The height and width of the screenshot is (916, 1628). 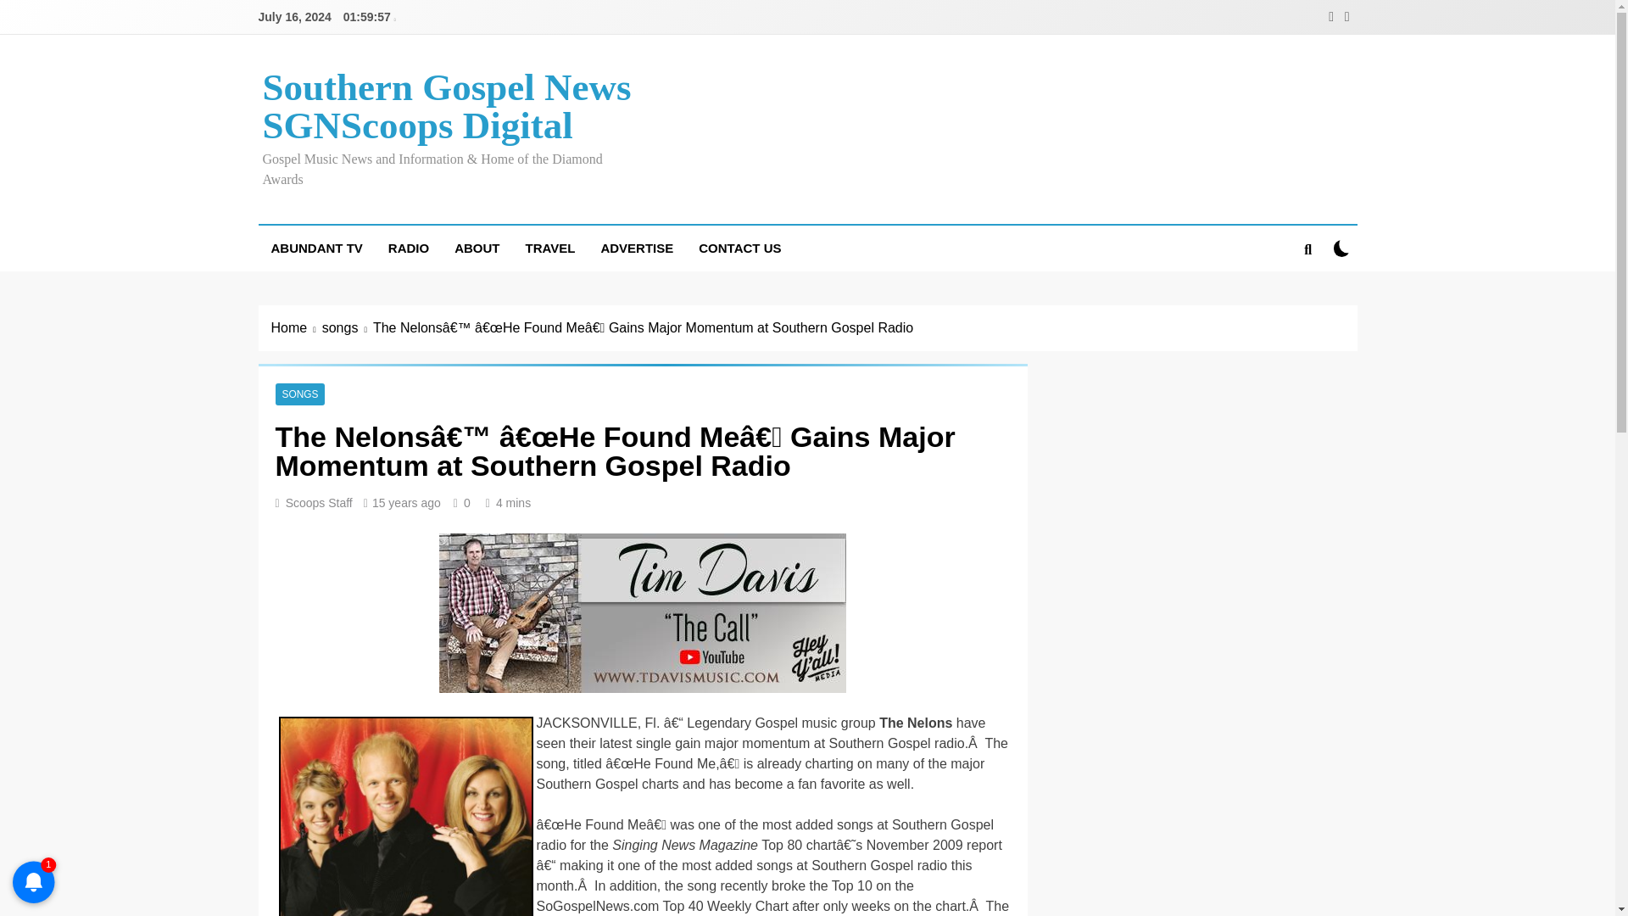 What do you see at coordinates (34, 857) in the screenshot?
I see ` Webpushr` at bounding box center [34, 857].